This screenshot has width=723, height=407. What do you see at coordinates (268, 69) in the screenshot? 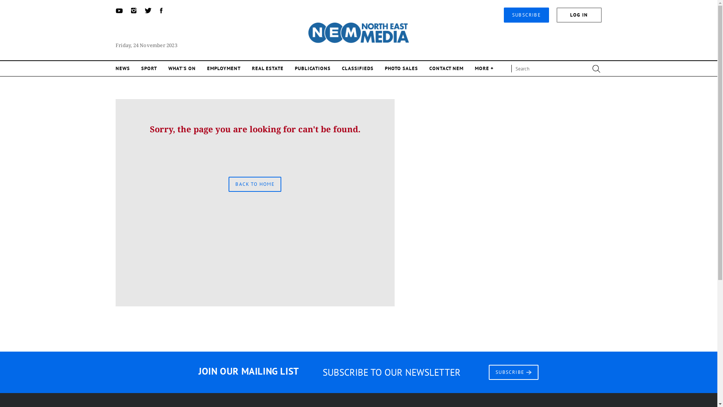
I see `REAL ESTATE` at bounding box center [268, 69].